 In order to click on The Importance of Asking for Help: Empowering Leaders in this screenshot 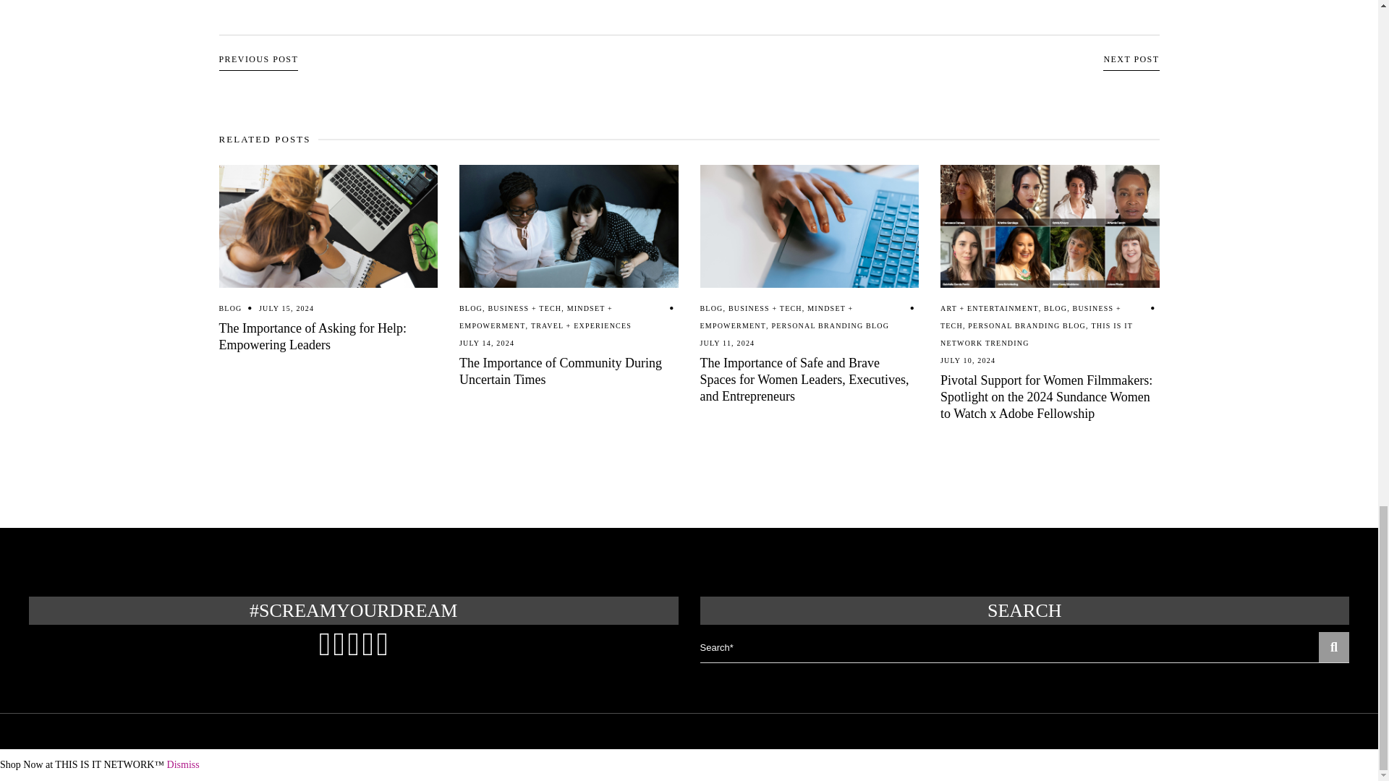, I will do `click(311, 336)`.